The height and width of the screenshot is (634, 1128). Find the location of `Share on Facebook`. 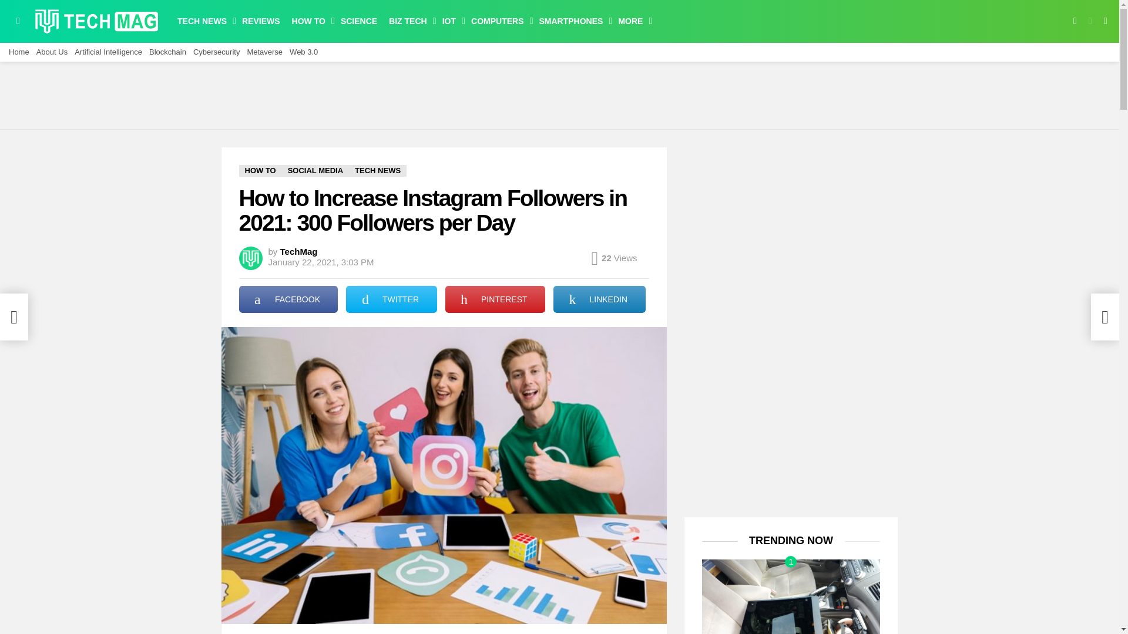

Share on Facebook is located at coordinates (288, 299).